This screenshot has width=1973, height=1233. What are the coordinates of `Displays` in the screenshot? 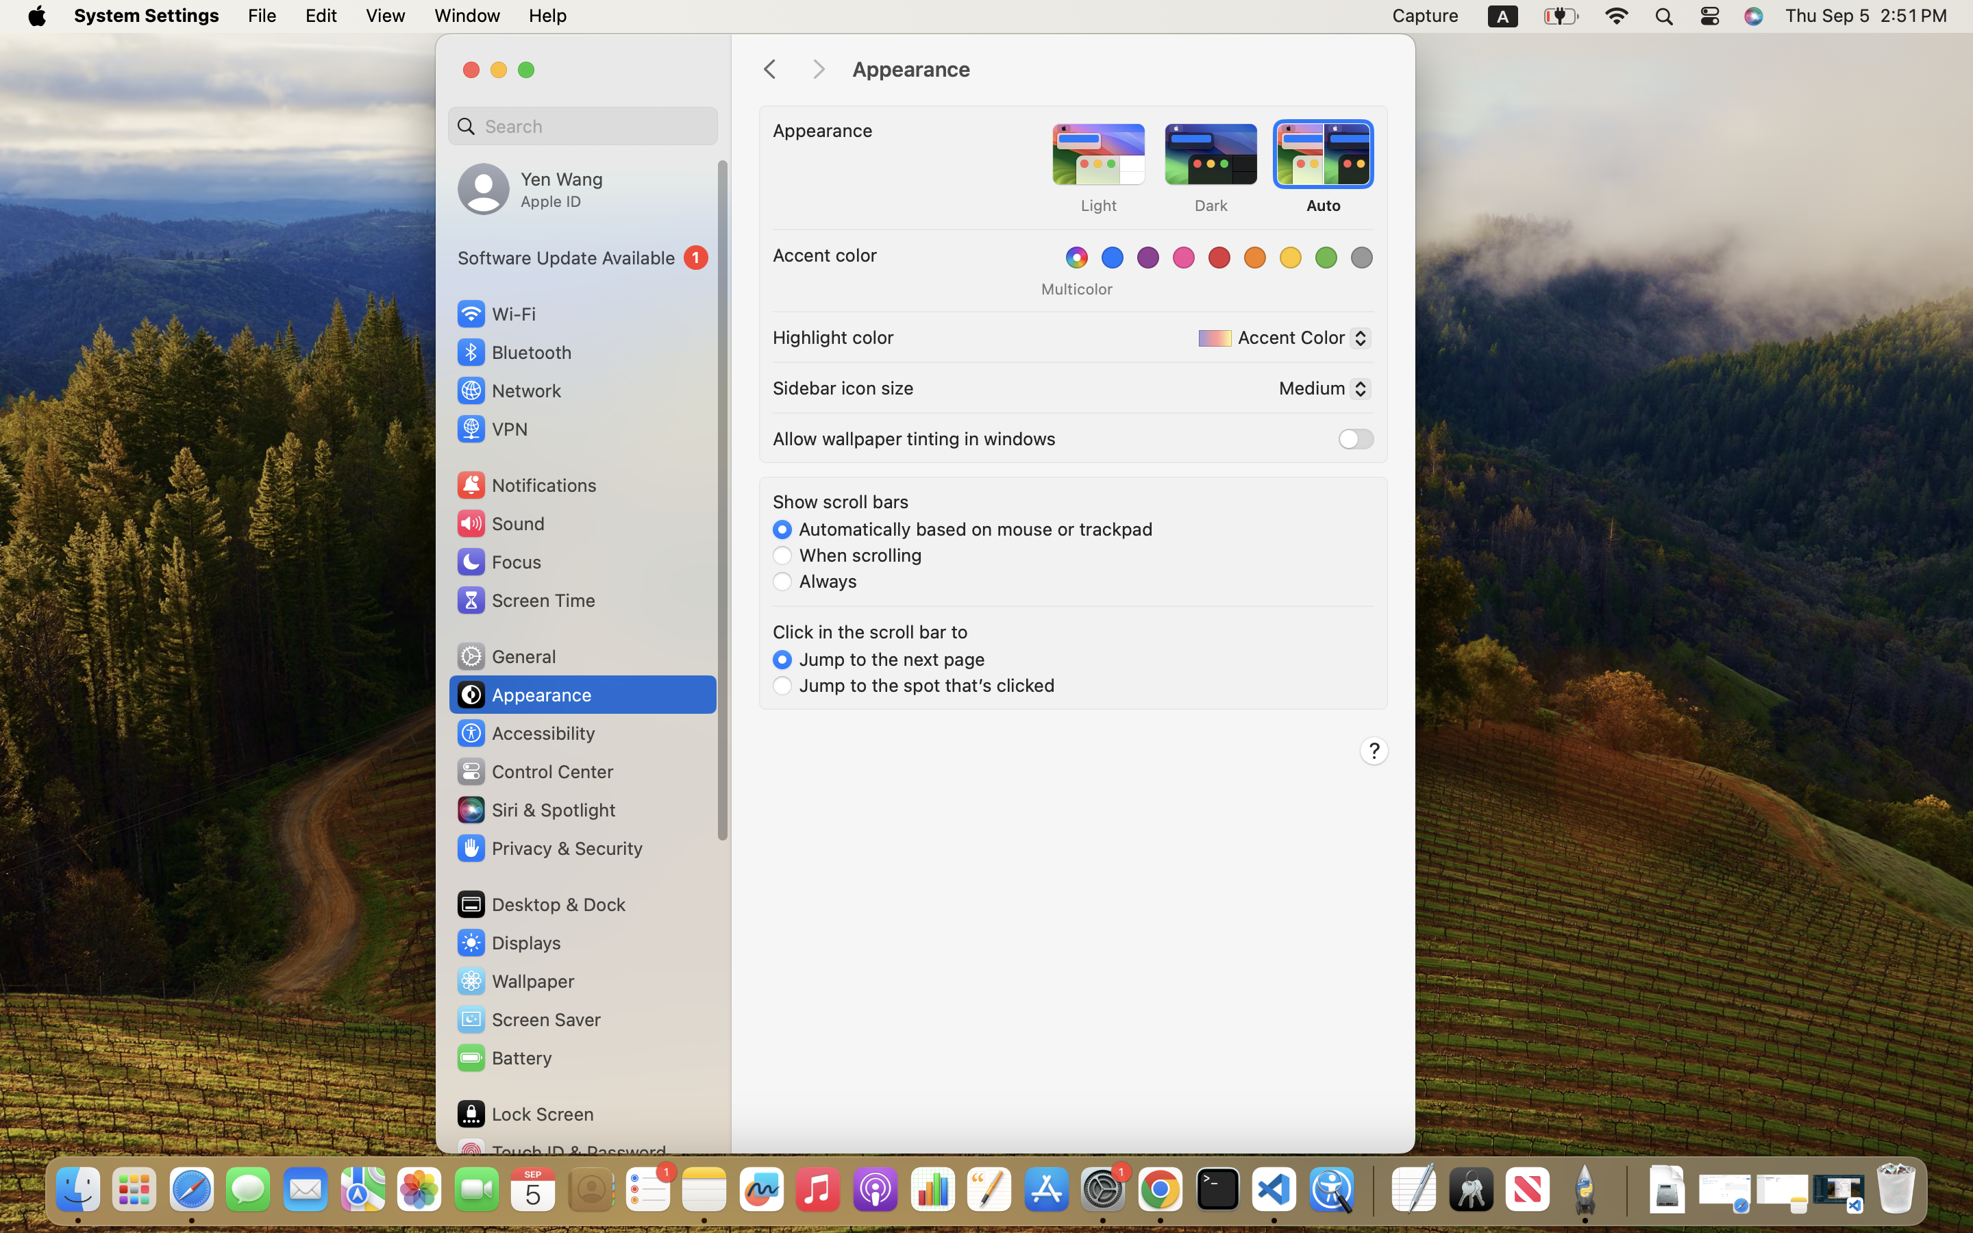 It's located at (508, 943).